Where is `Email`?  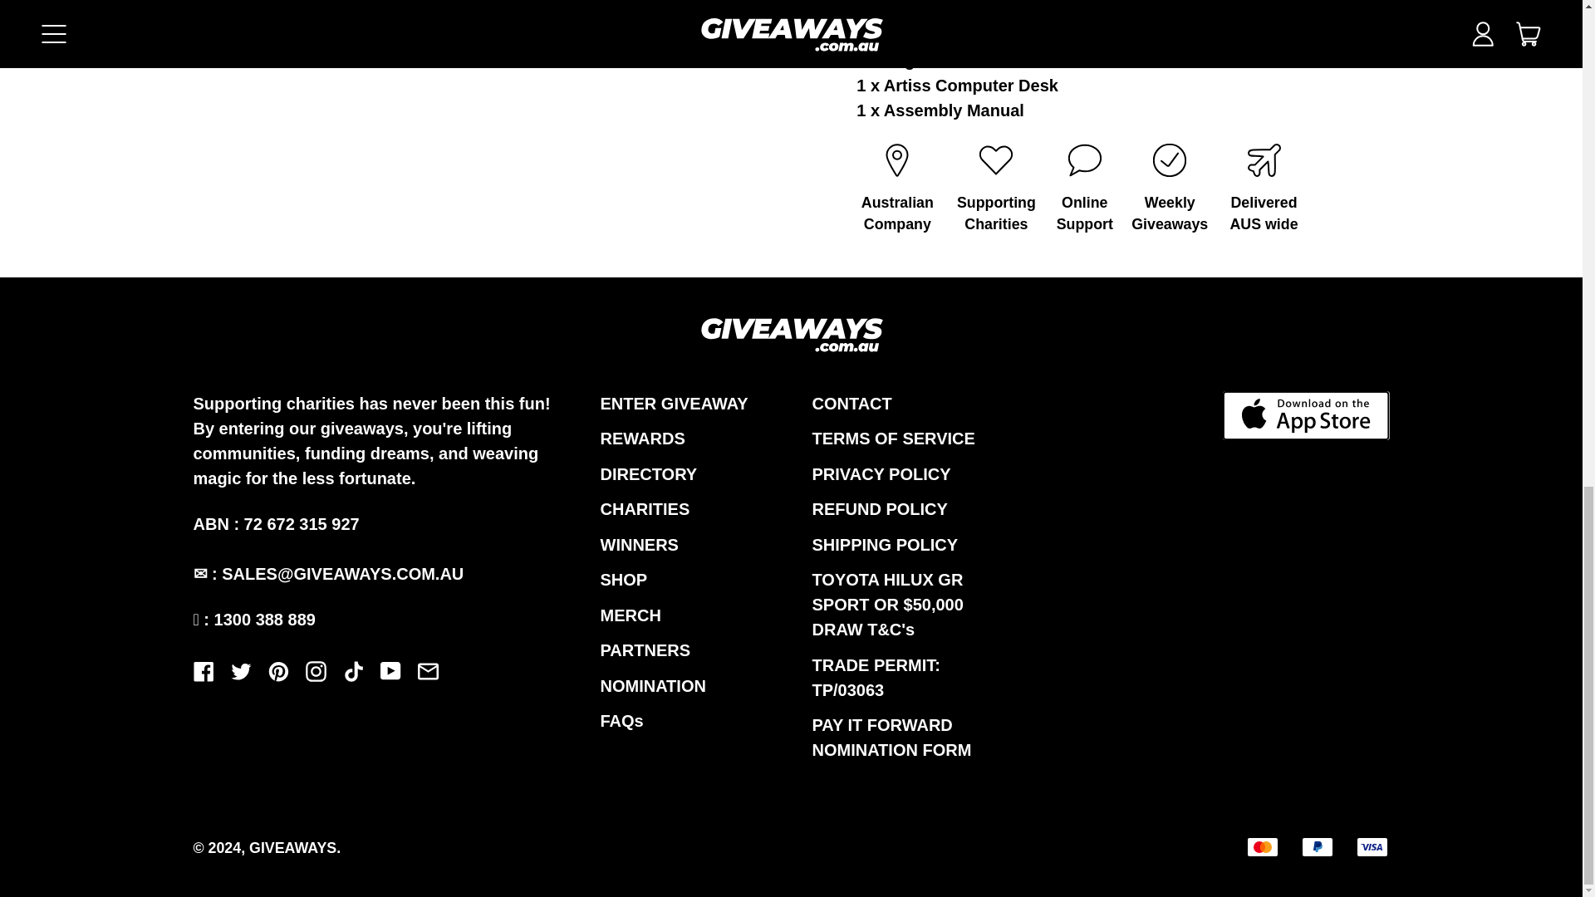 Email is located at coordinates (427, 676).